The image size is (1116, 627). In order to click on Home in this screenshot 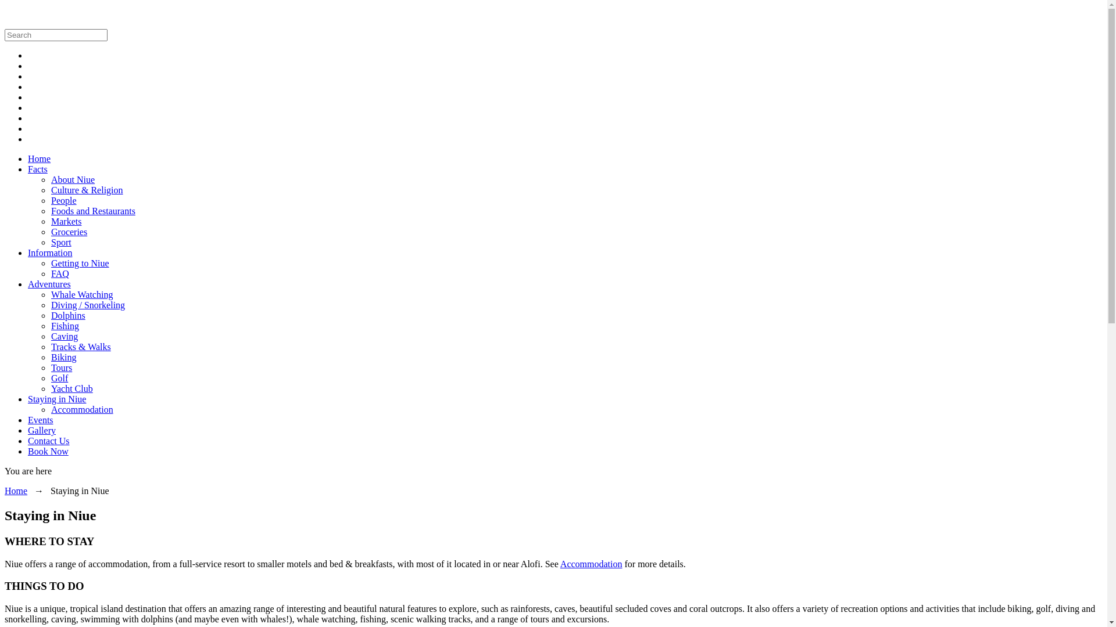, I will do `click(16, 491)`.